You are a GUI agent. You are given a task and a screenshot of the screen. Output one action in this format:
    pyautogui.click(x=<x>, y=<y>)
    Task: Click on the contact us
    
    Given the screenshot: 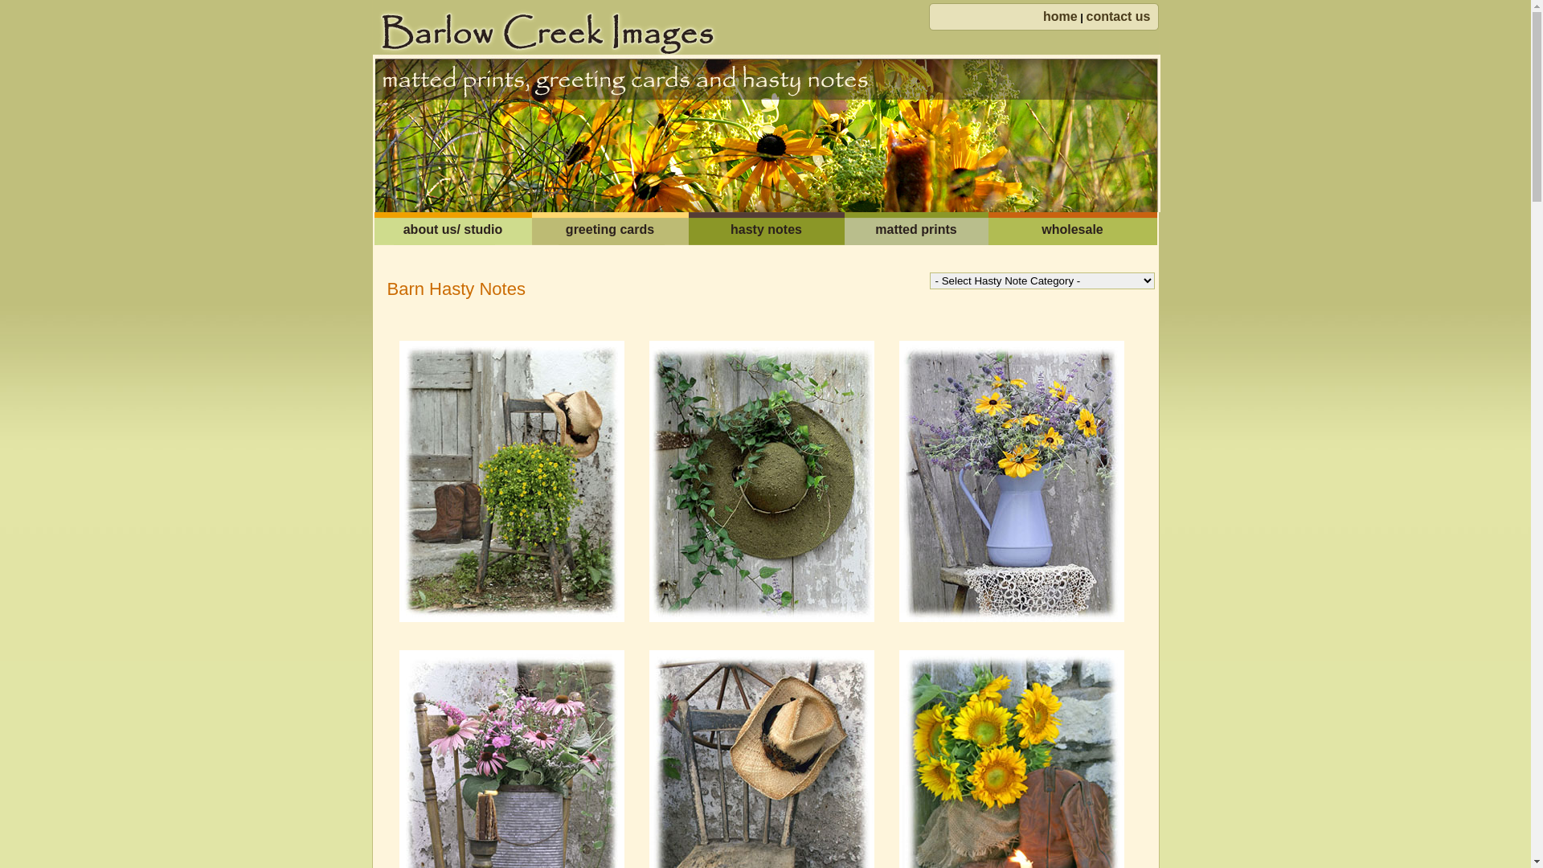 What is the action you would take?
    pyautogui.click(x=1118, y=16)
    